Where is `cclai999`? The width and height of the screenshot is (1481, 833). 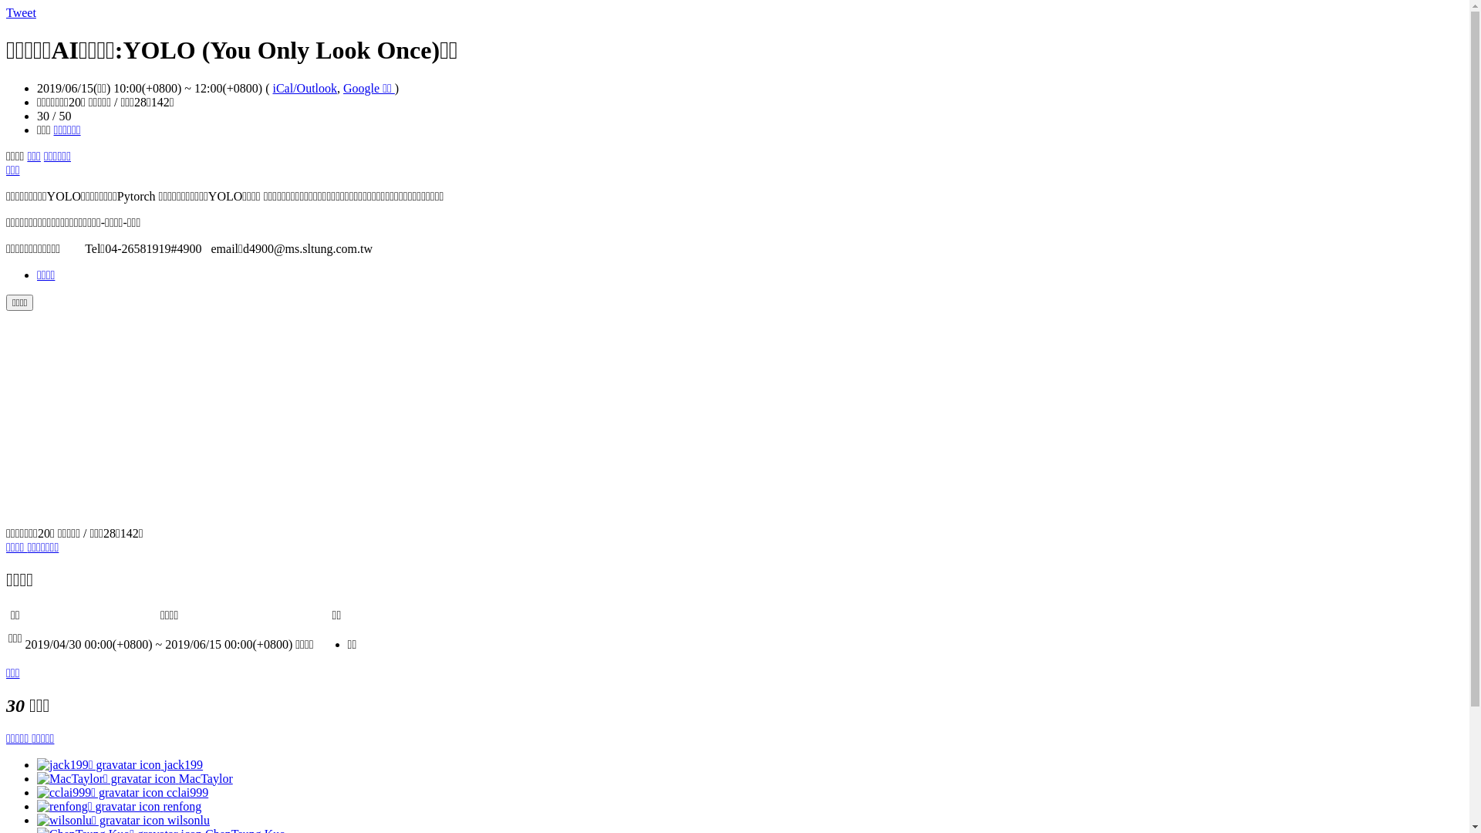 cclai999 is located at coordinates (123, 791).